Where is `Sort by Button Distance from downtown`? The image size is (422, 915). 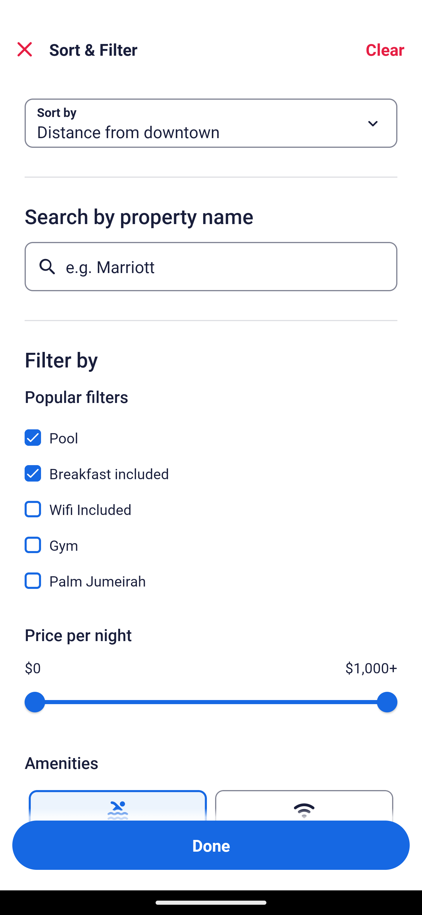
Sort by Button Distance from downtown is located at coordinates (211, 123).